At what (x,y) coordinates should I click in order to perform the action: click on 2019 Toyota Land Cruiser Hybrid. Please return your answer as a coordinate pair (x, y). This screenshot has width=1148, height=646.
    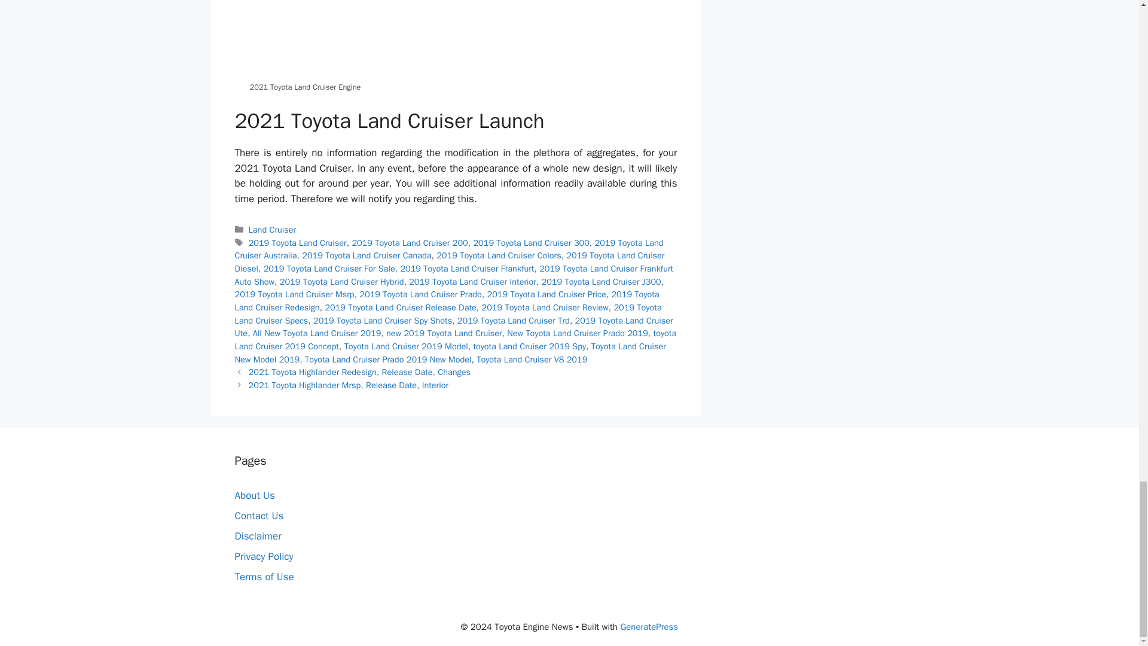
    Looking at the image, I should click on (342, 281).